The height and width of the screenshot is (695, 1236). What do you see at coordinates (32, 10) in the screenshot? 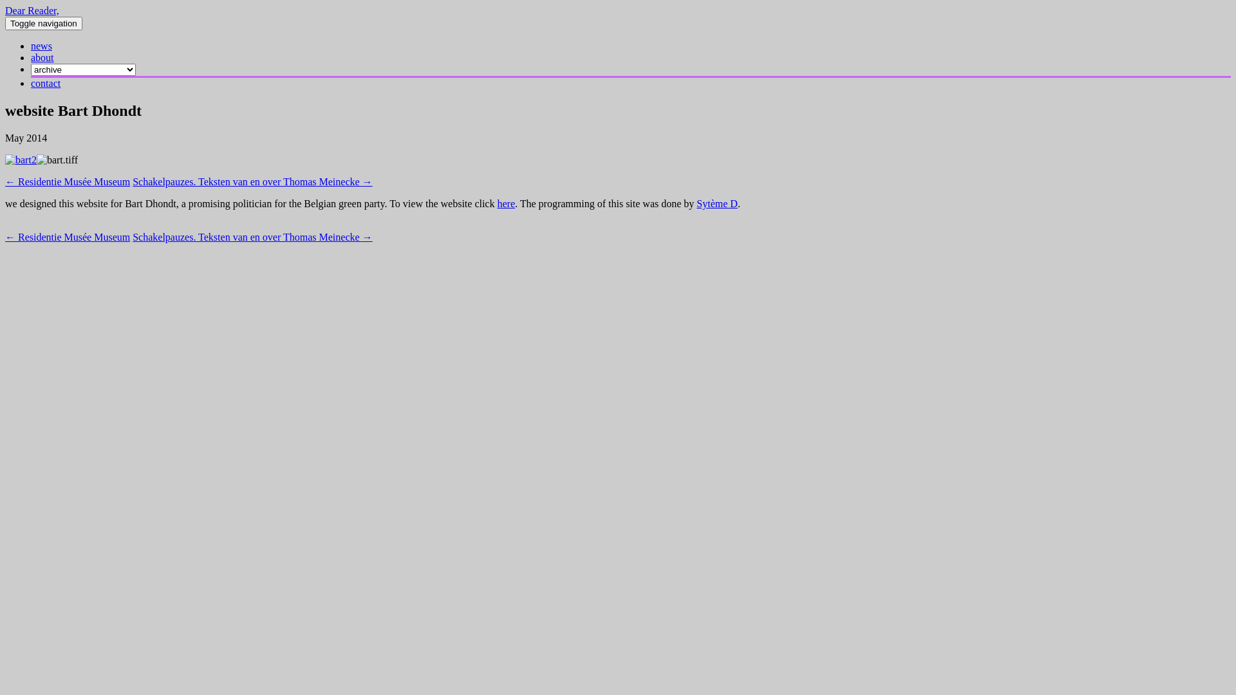
I see `Dear Reader,` at bounding box center [32, 10].